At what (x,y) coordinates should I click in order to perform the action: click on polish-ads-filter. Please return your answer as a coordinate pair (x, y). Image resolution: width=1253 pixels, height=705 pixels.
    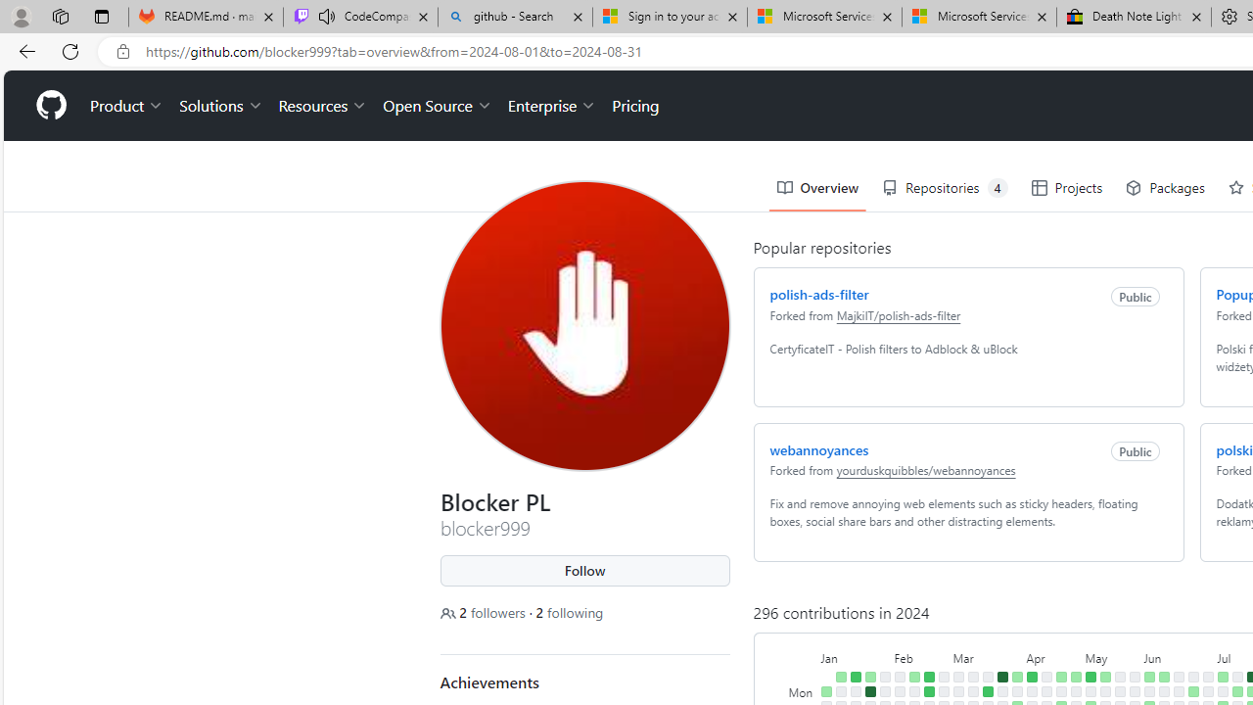
    Looking at the image, I should click on (818, 294).